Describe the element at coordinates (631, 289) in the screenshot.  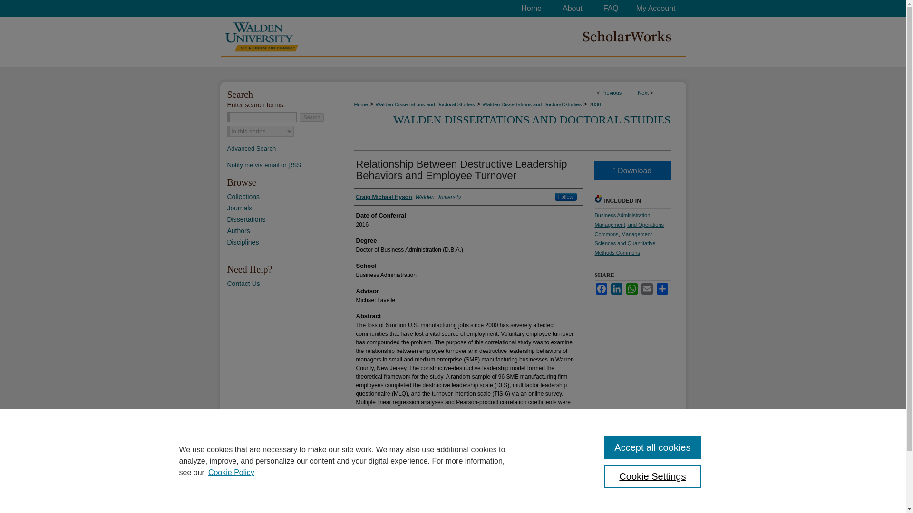
I see `WhatsApp` at that location.